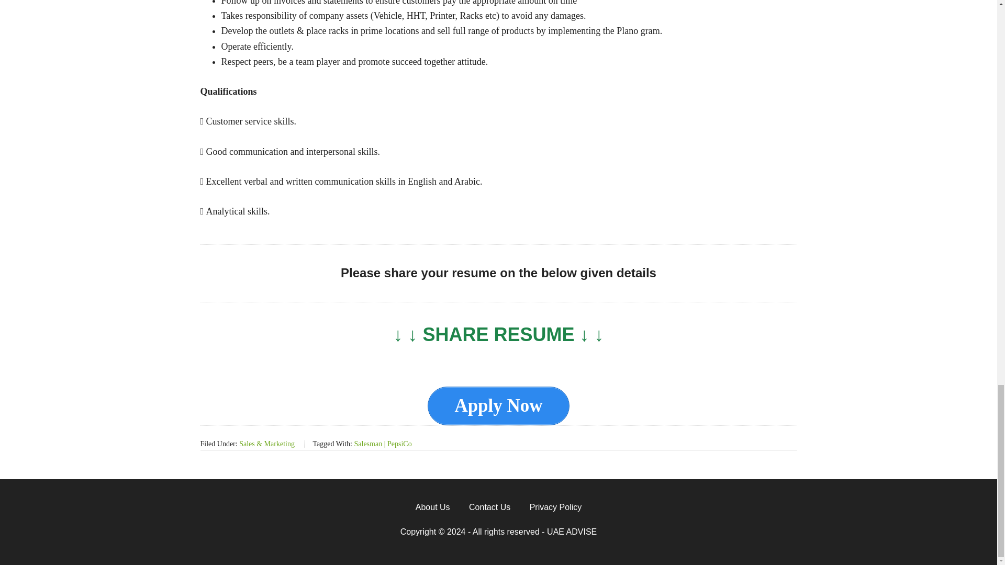 This screenshot has height=565, width=1005. Describe the element at coordinates (556, 507) in the screenshot. I see `Privacy Policy` at that location.